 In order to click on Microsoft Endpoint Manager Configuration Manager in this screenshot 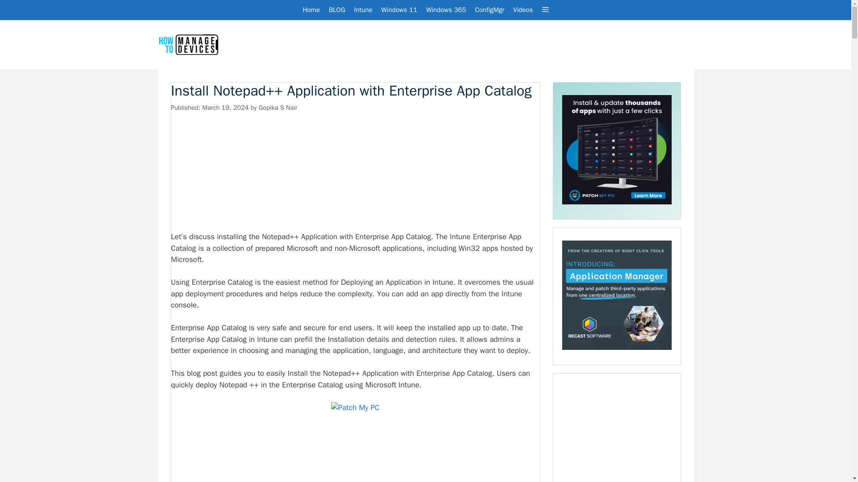, I will do `click(489, 10)`.